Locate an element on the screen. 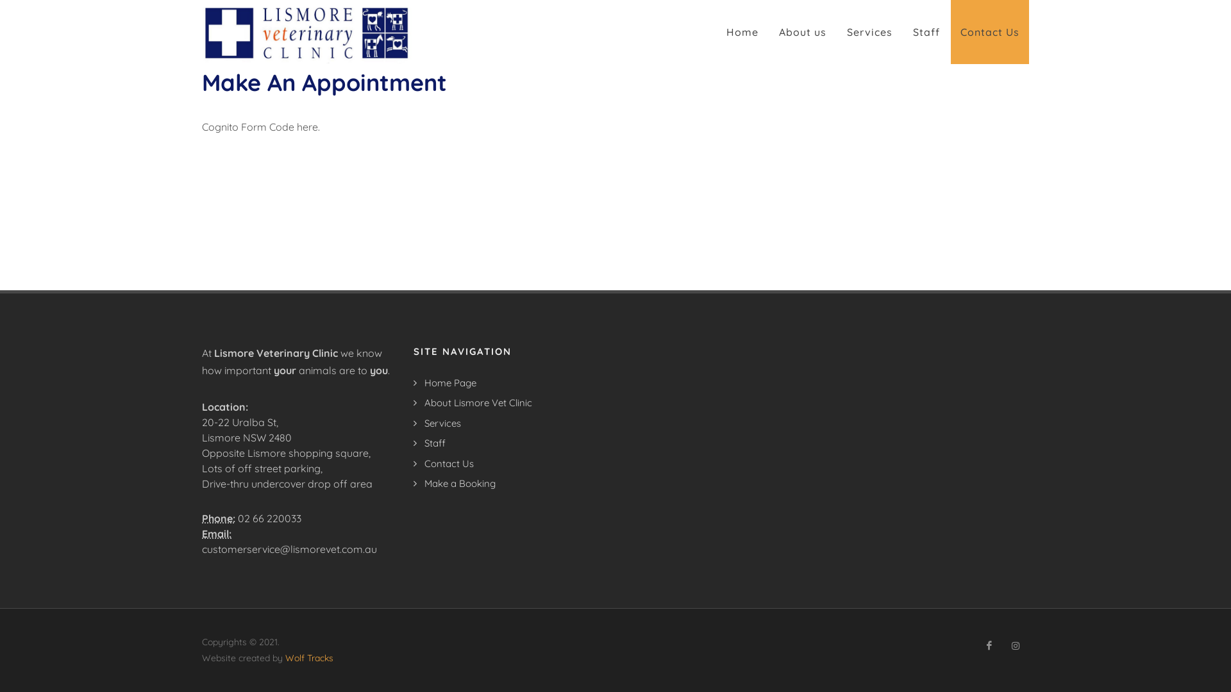  Services is located at coordinates (440, 424).